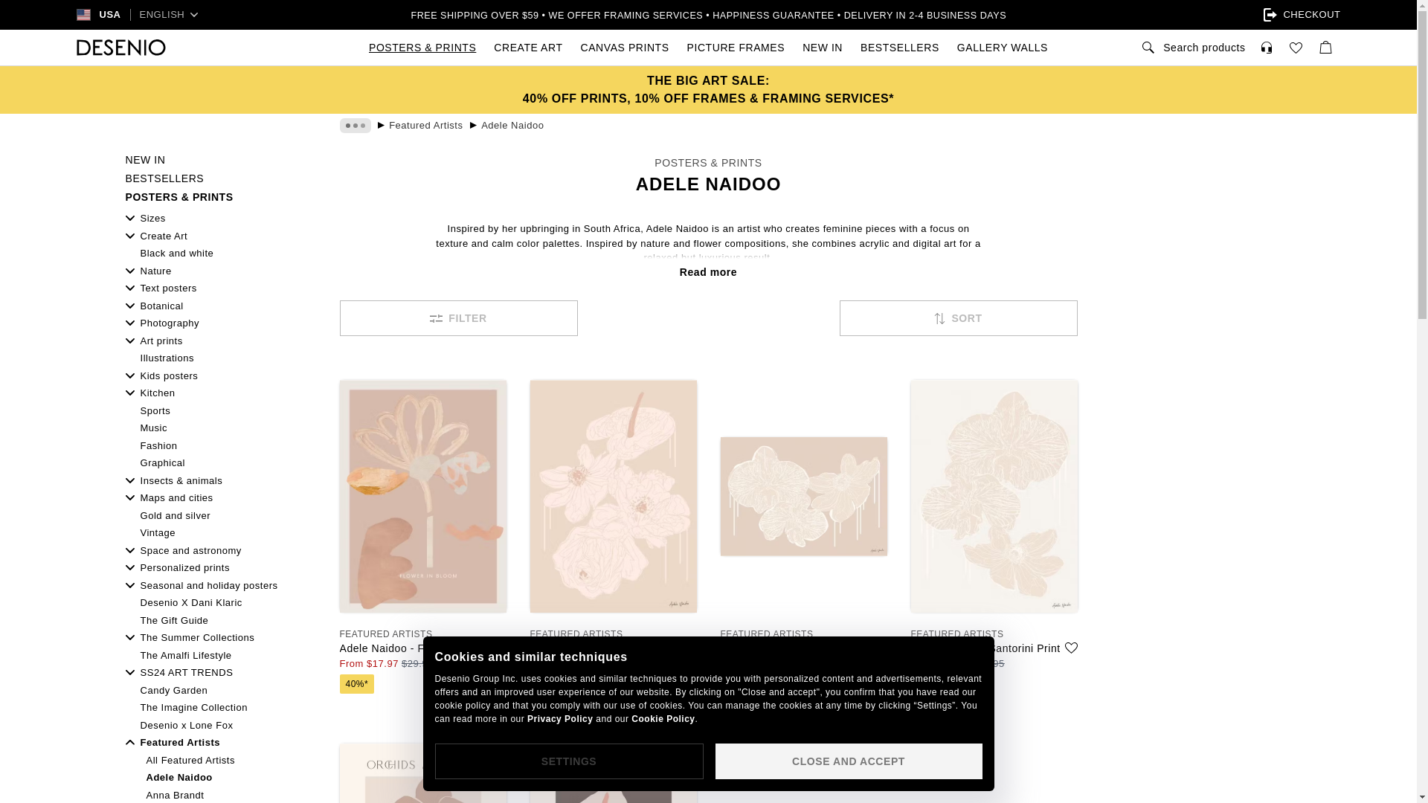 The image size is (1428, 803). Describe the element at coordinates (220, 288) in the screenshot. I see `Text posters` at that location.